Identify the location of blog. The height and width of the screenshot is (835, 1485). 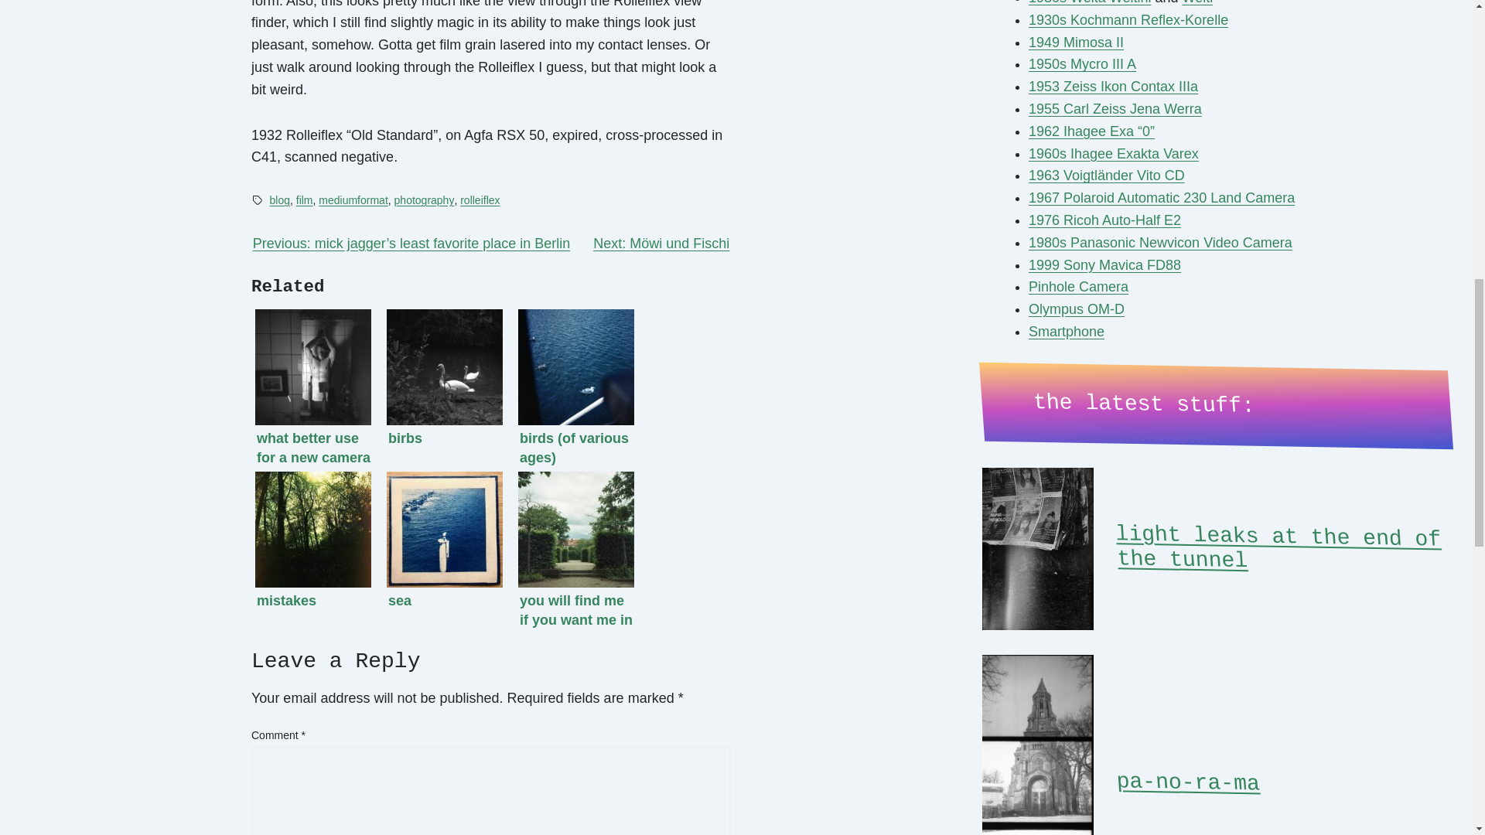
(278, 200).